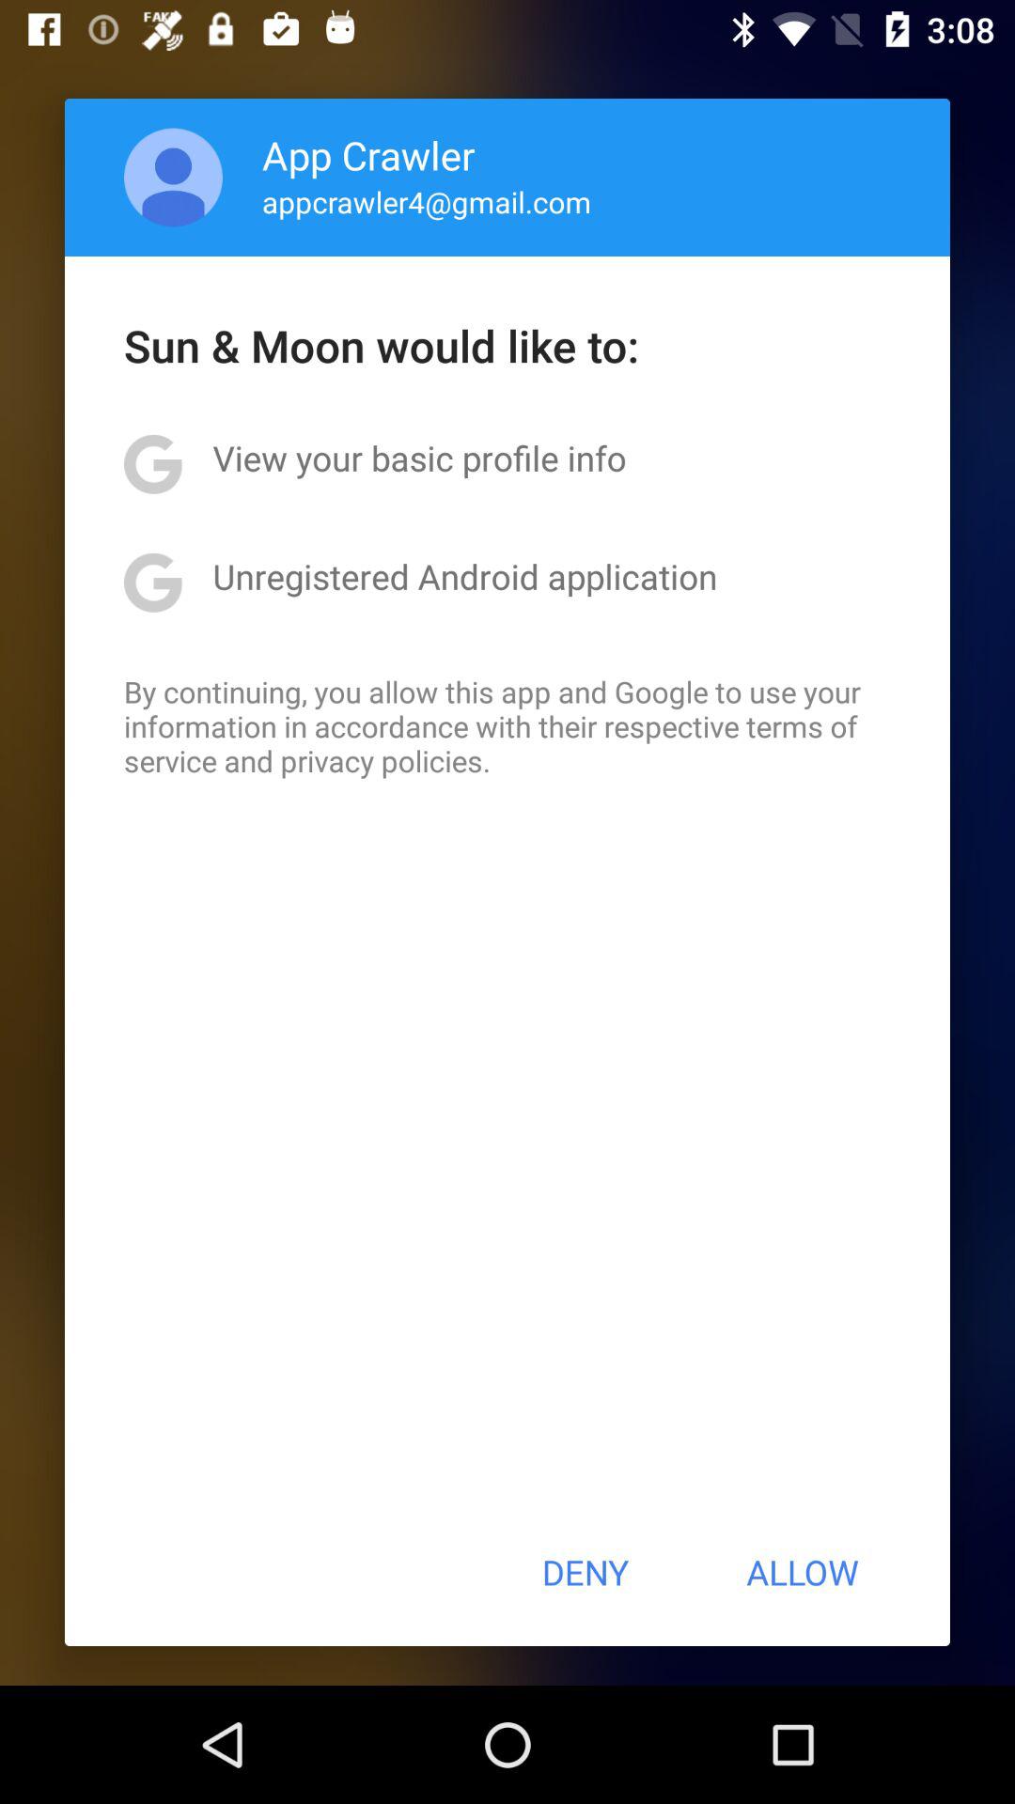 Image resolution: width=1015 pixels, height=1804 pixels. What do you see at coordinates (173, 177) in the screenshot?
I see `choose item above the sun moon would item` at bounding box center [173, 177].